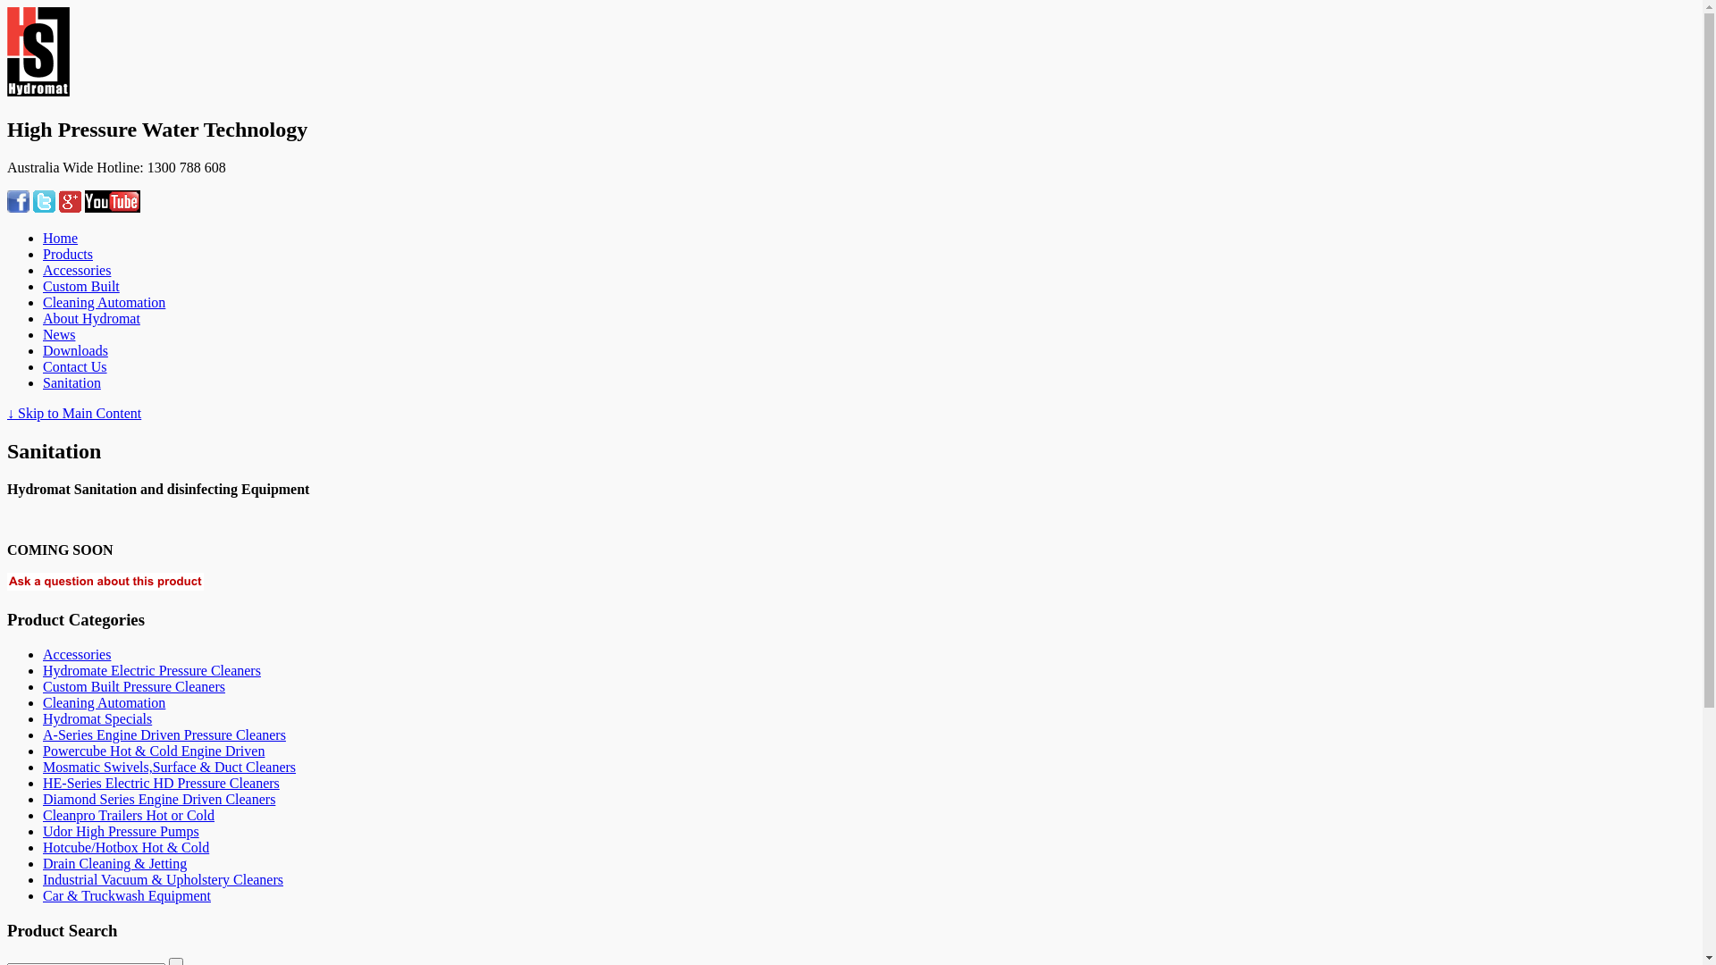 The image size is (1716, 965). Describe the element at coordinates (97, 718) in the screenshot. I see `Hydromat Specials` at that location.